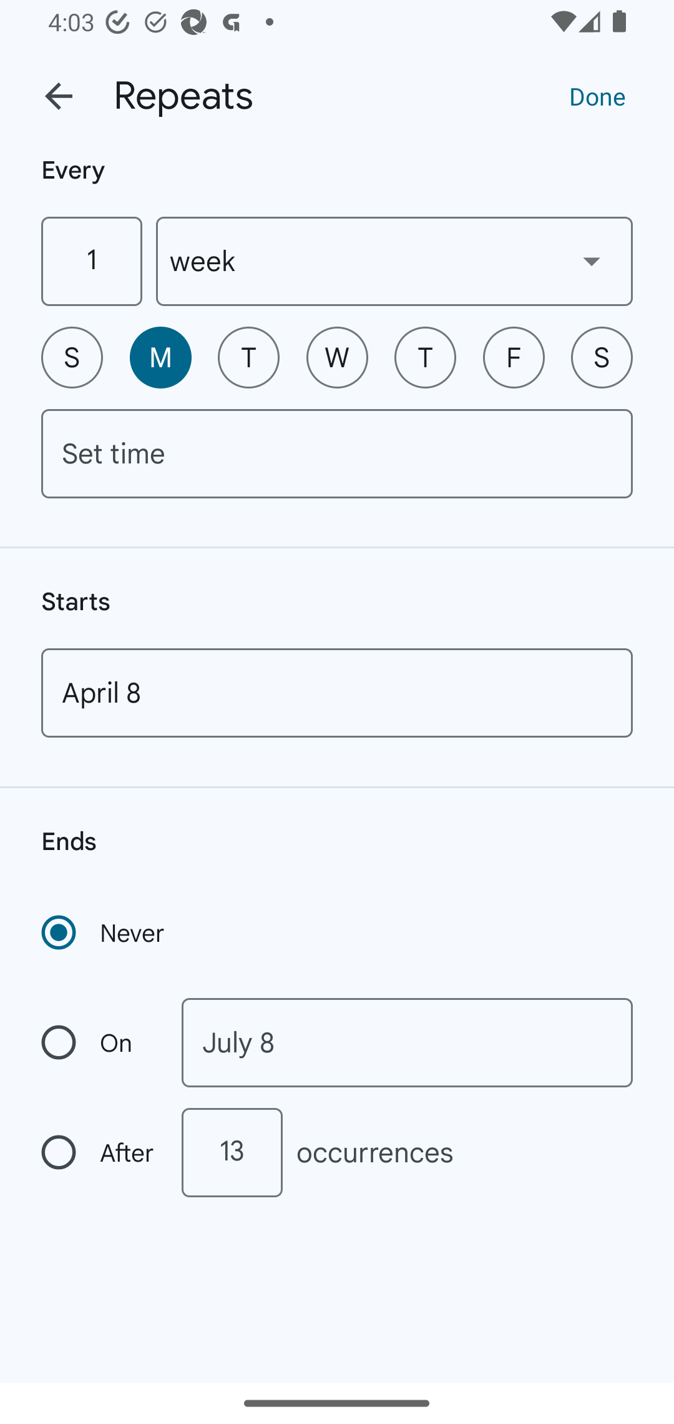 The height and width of the screenshot is (1424, 674). Describe the element at coordinates (104, 932) in the screenshot. I see `Never Recurrence never ends` at that location.